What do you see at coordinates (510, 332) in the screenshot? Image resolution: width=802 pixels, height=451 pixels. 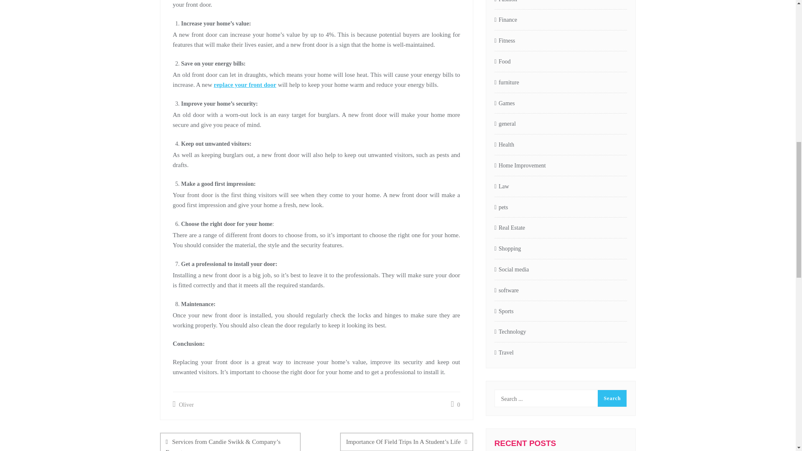 I see `Technology` at bounding box center [510, 332].